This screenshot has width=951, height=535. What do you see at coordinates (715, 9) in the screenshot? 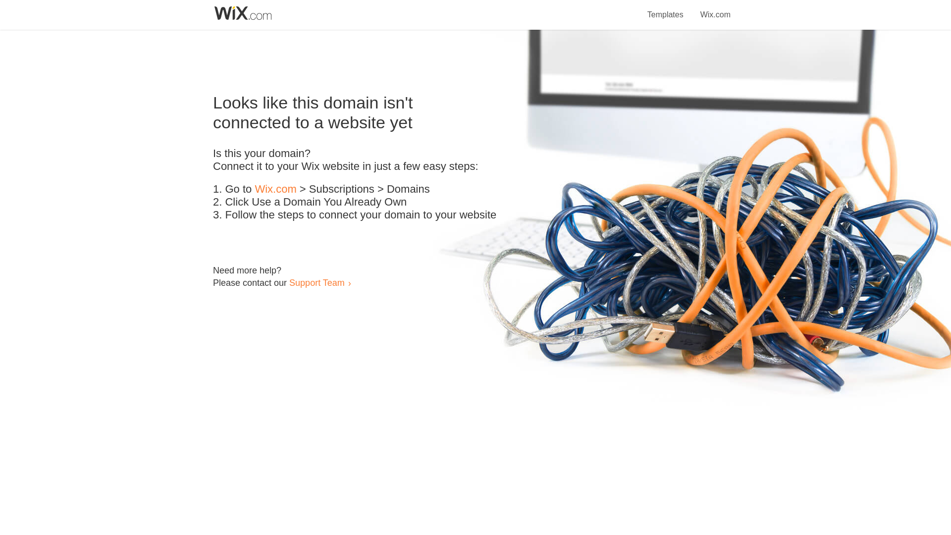
I see `Wix.com` at bounding box center [715, 9].